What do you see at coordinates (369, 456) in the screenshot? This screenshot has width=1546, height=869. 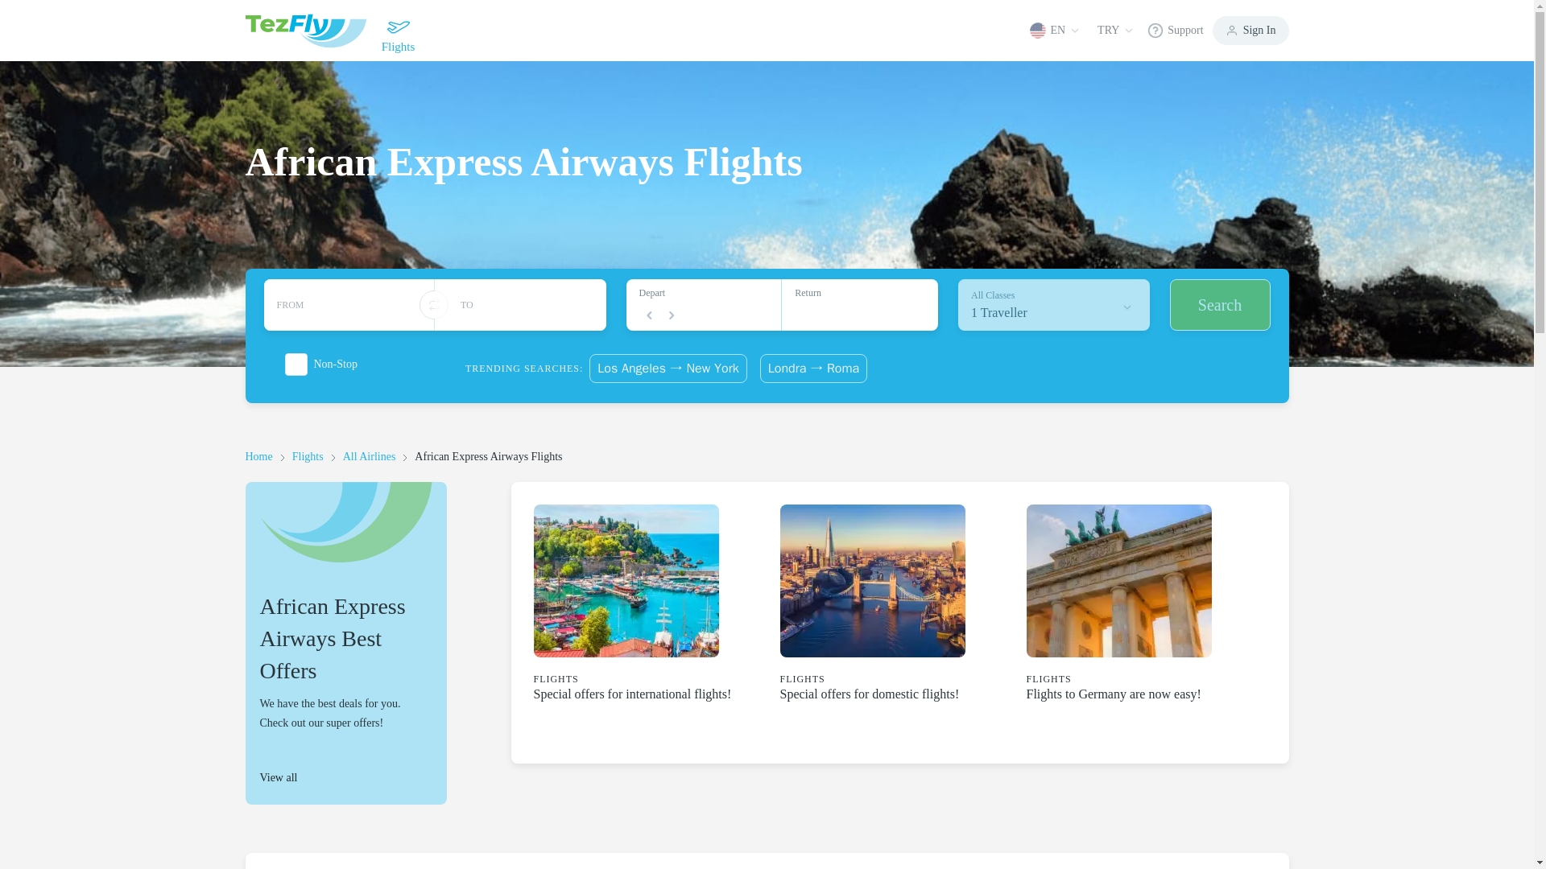 I see `View all` at bounding box center [369, 456].